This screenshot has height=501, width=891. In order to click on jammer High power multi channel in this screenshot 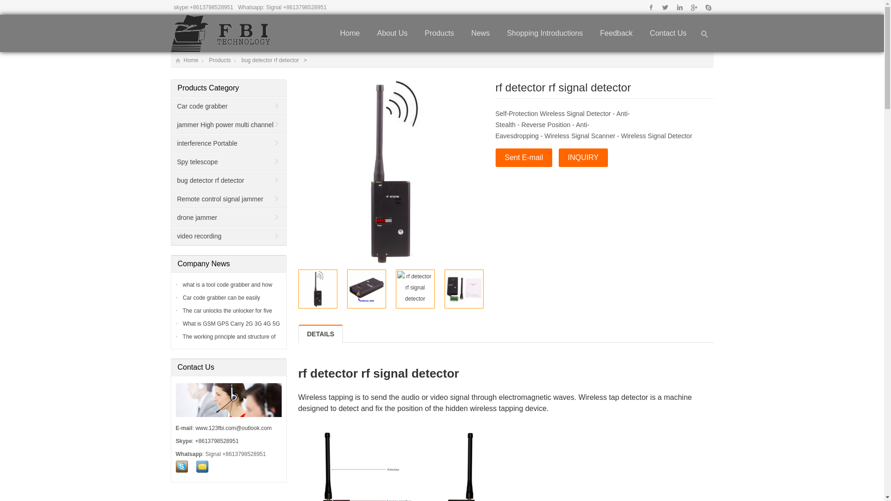, I will do `click(228, 125)`.